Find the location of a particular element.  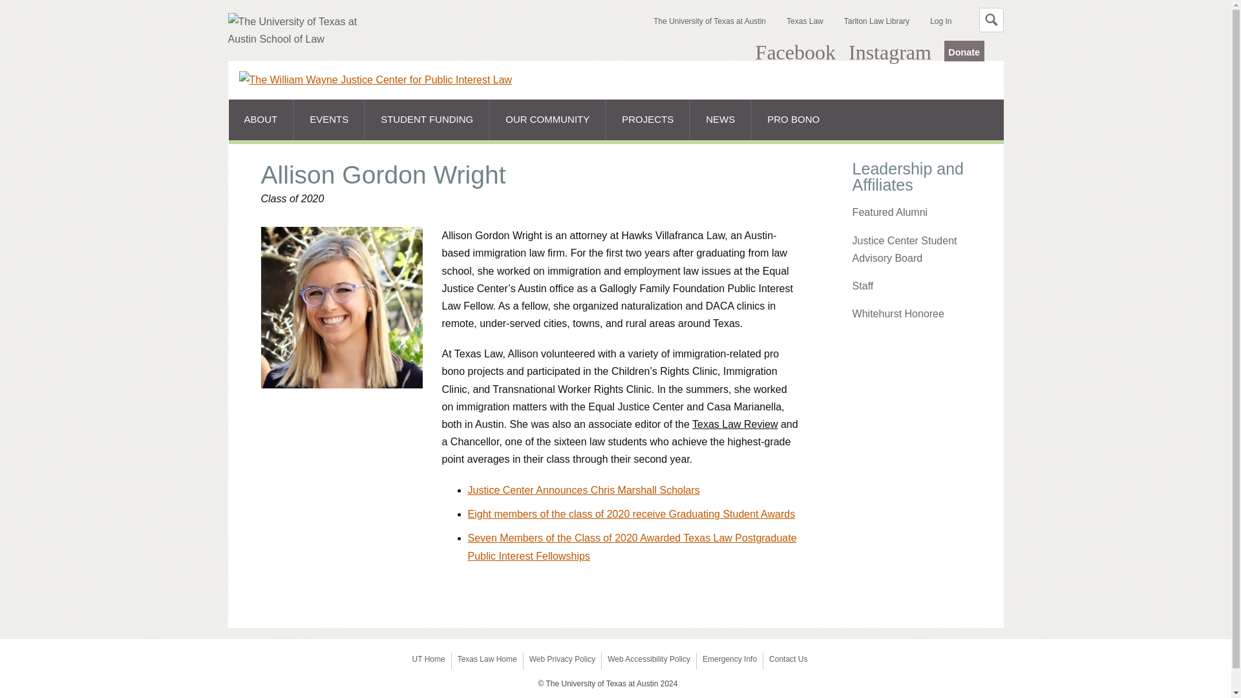

Tarlton Law Library is located at coordinates (876, 21).